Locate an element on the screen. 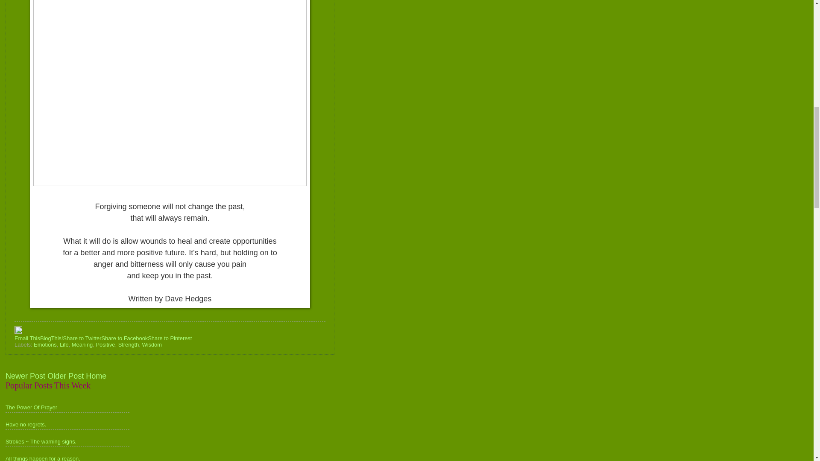 Image resolution: width=820 pixels, height=461 pixels. Meaning is located at coordinates (82, 345).